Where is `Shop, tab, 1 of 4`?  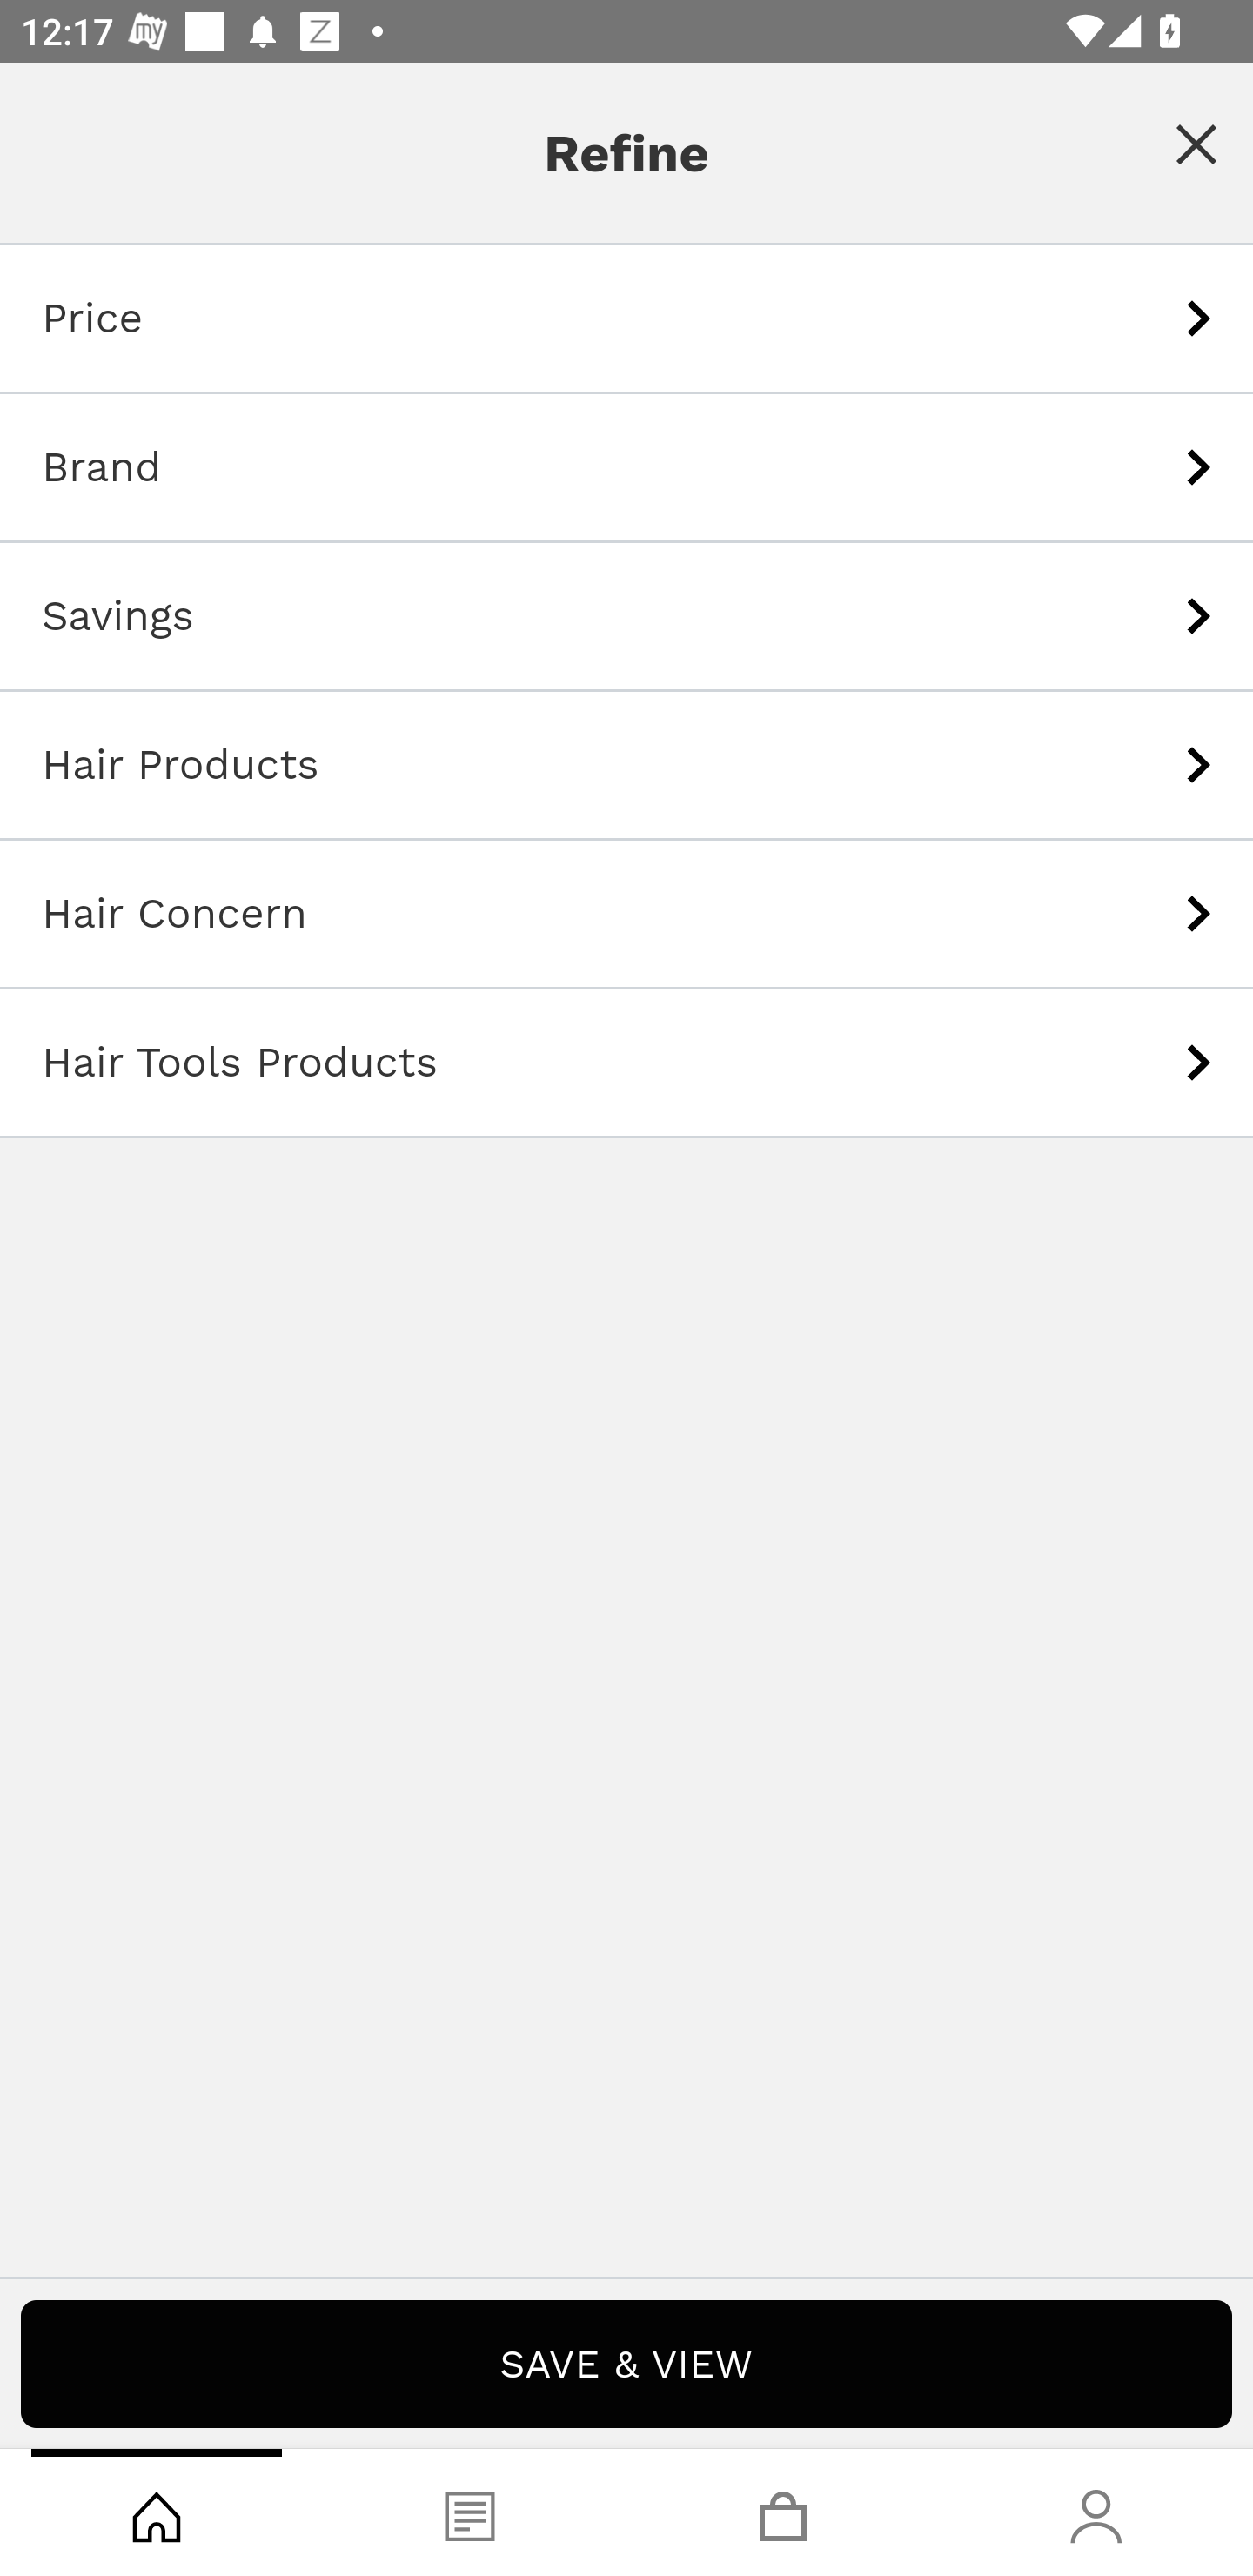
Shop, tab, 1 of 4 is located at coordinates (157, 2512).